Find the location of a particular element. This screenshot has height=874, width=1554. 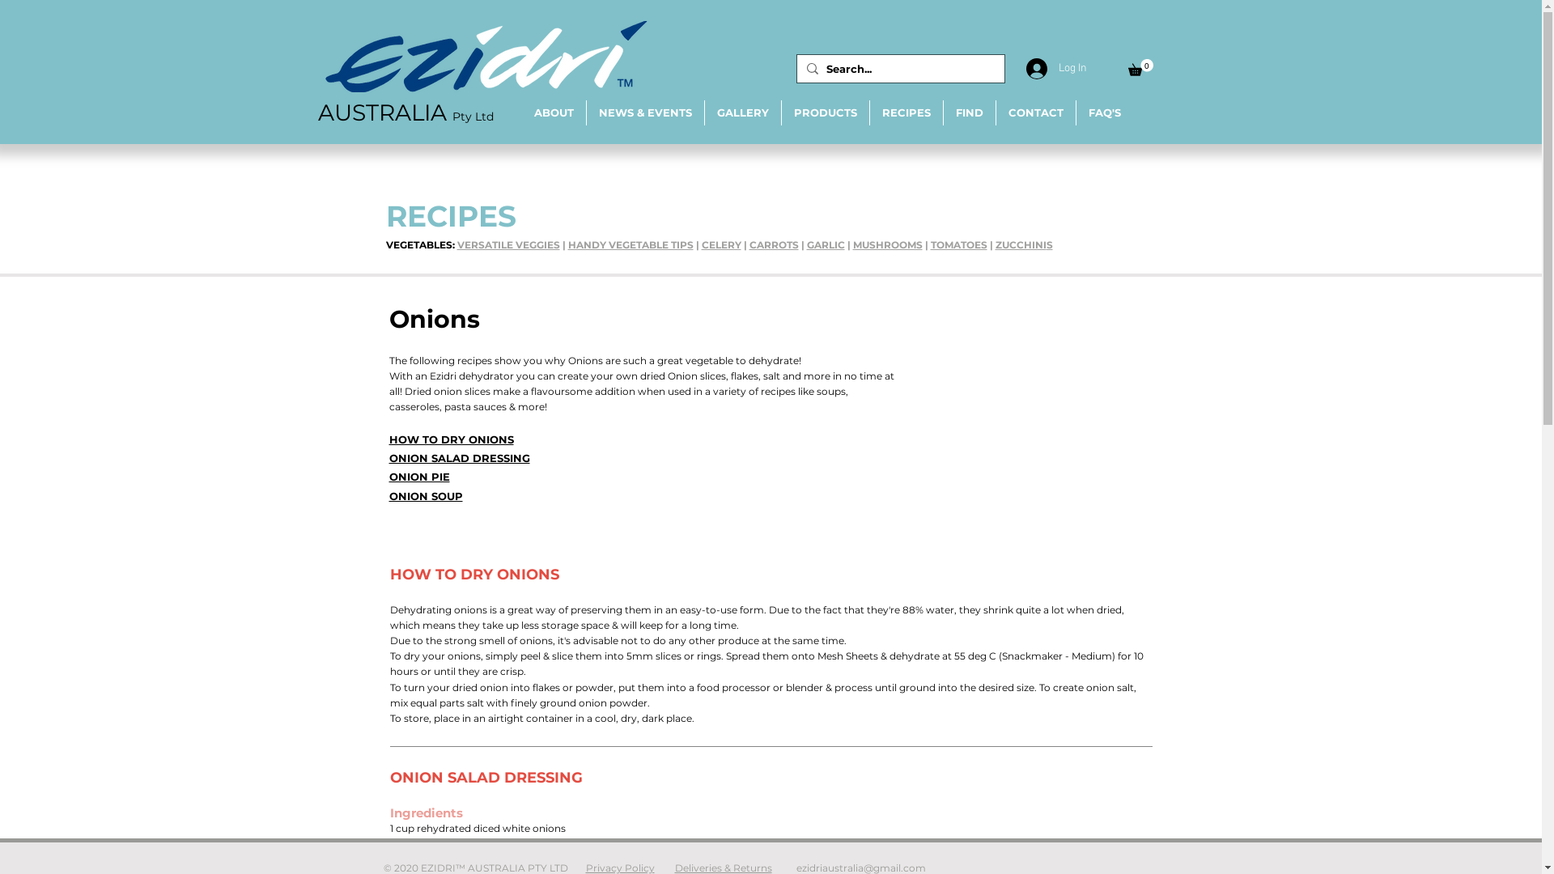

PRODUCTS is located at coordinates (826, 113).